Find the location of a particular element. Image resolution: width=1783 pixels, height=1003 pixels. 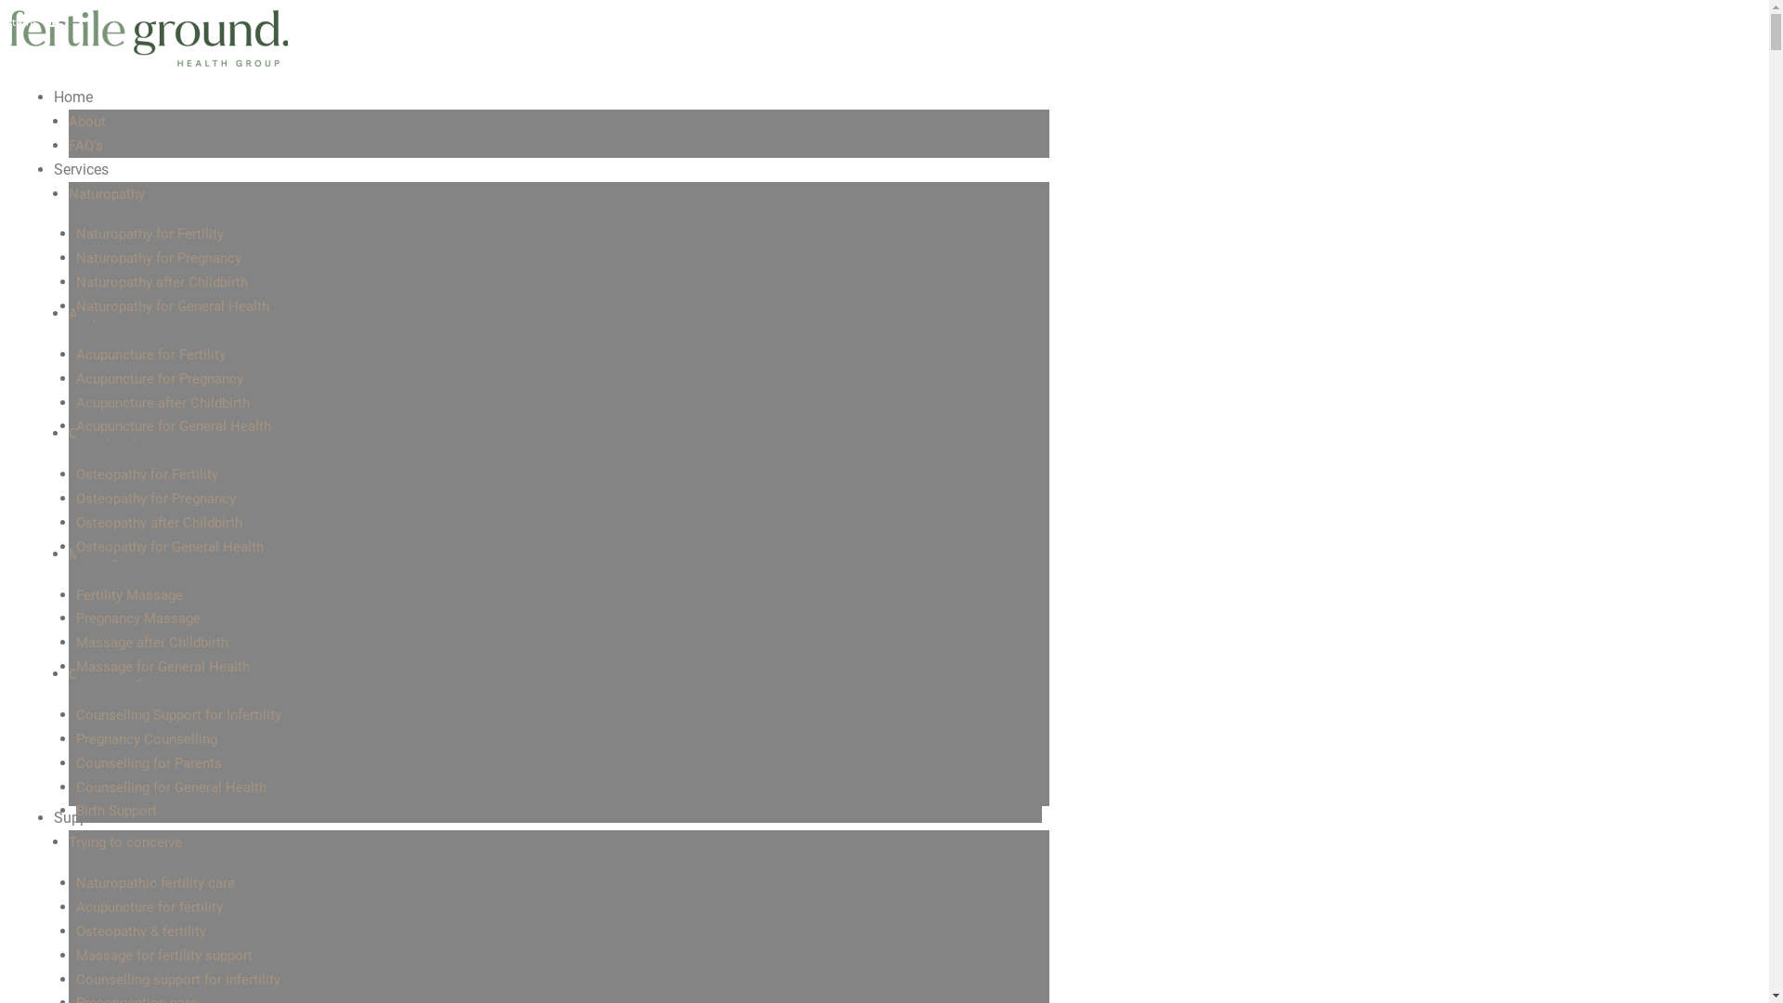

Counselling support for infertility is located at coordinates (178, 980).